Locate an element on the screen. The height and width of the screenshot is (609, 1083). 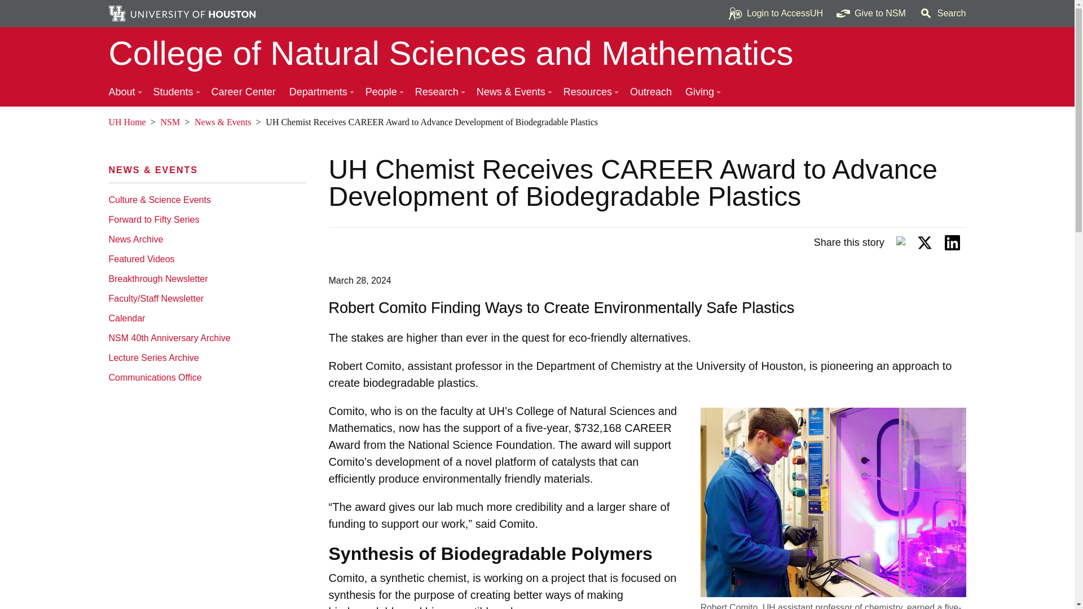
Forward to Fifty Series is located at coordinates (204, 219).